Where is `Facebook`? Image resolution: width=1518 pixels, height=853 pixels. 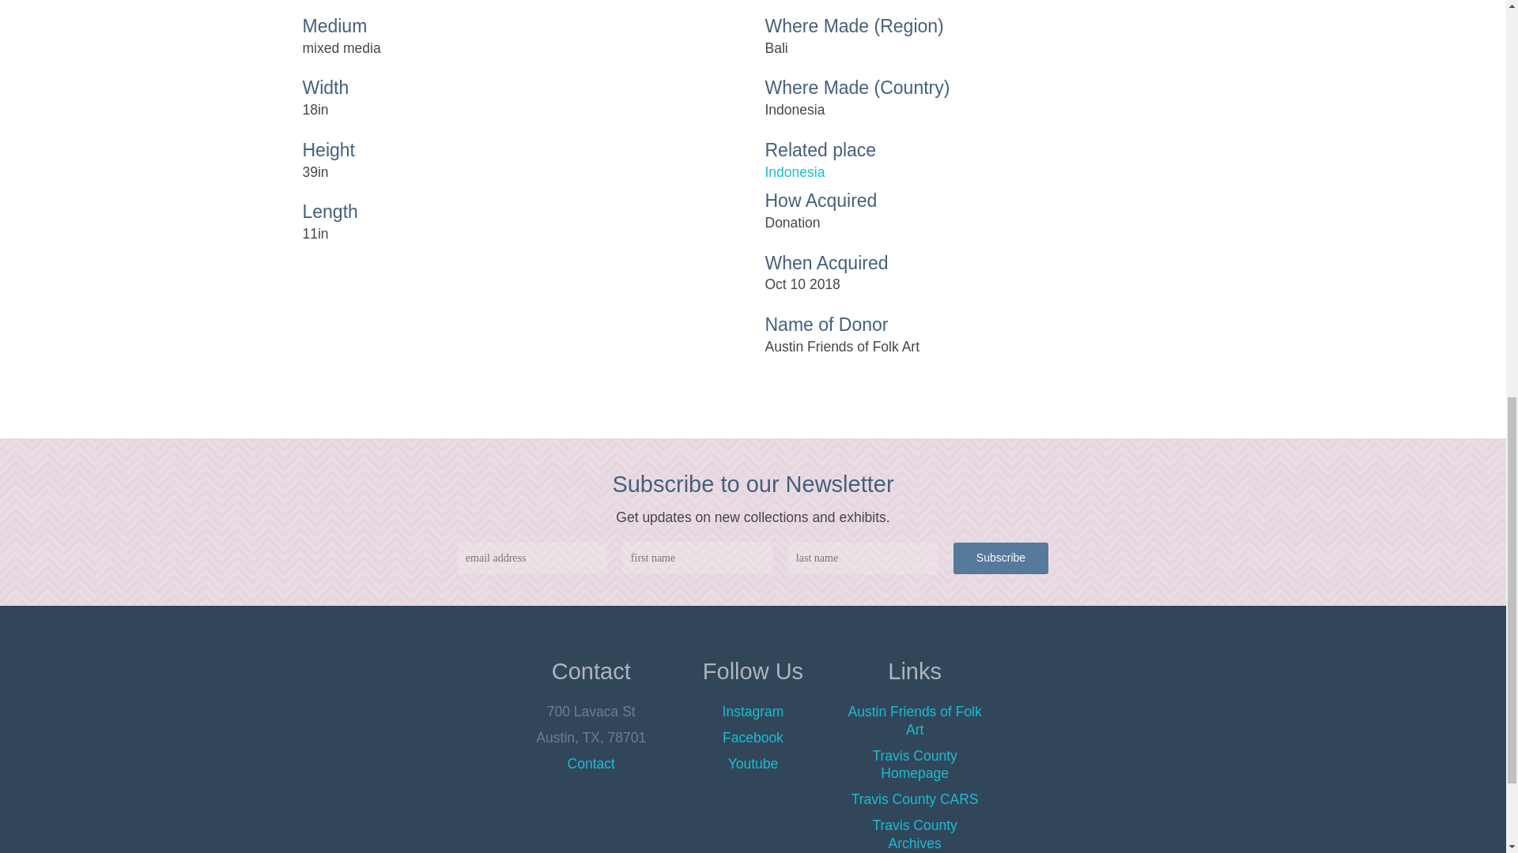
Facebook is located at coordinates (753, 738).